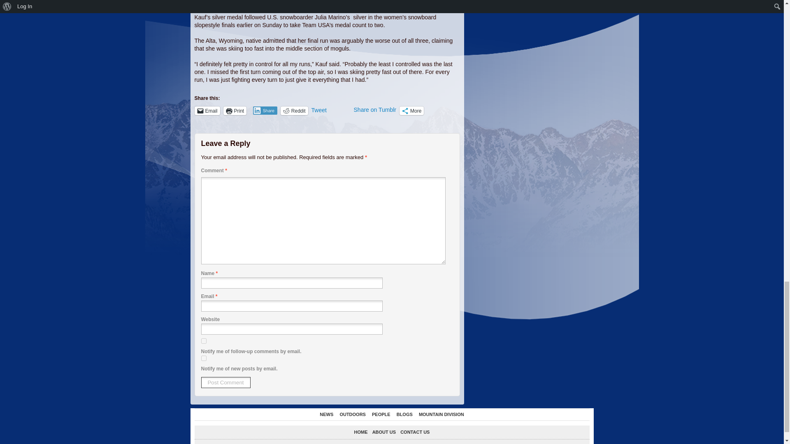 This screenshot has width=790, height=444. What do you see at coordinates (294, 111) in the screenshot?
I see `Reddit` at bounding box center [294, 111].